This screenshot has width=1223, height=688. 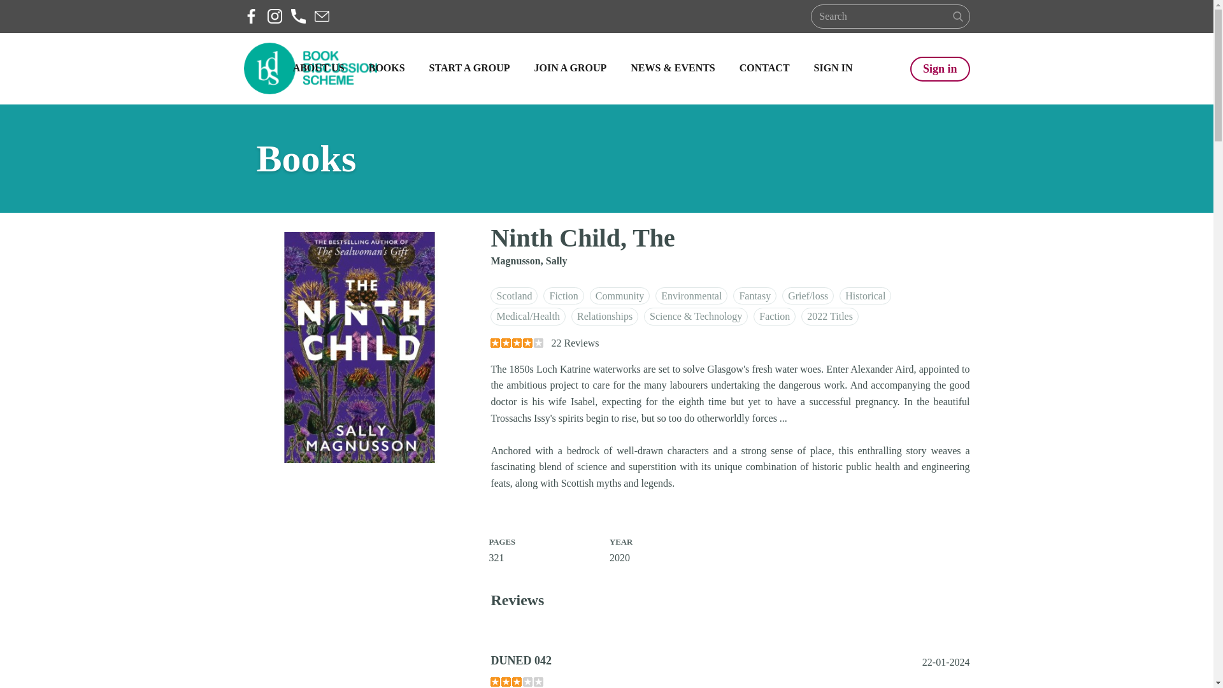 I want to click on Fantasy, so click(x=754, y=296).